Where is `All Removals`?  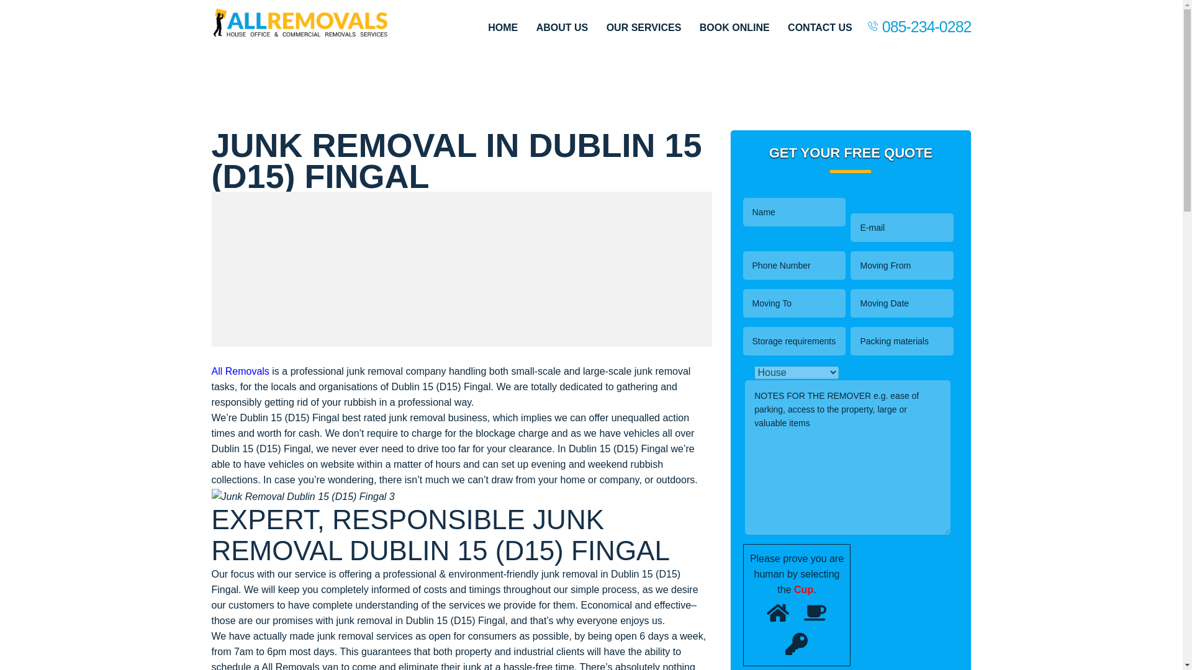 All Removals is located at coordinates (240, 371).